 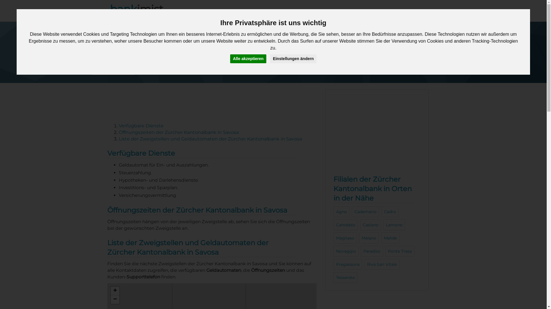 I want to click on Cademario, so click(x=366, y=212).